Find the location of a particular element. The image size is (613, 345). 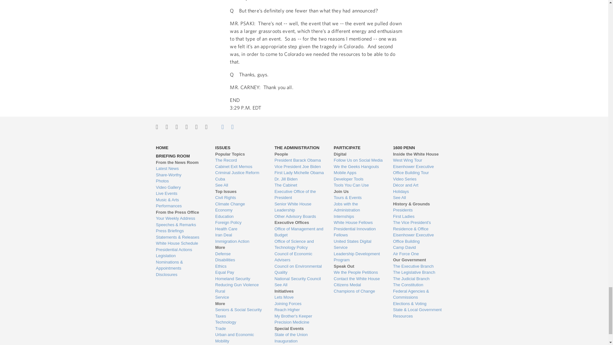

View the photo of the day and other galleries is located at coordinates (180, 181).